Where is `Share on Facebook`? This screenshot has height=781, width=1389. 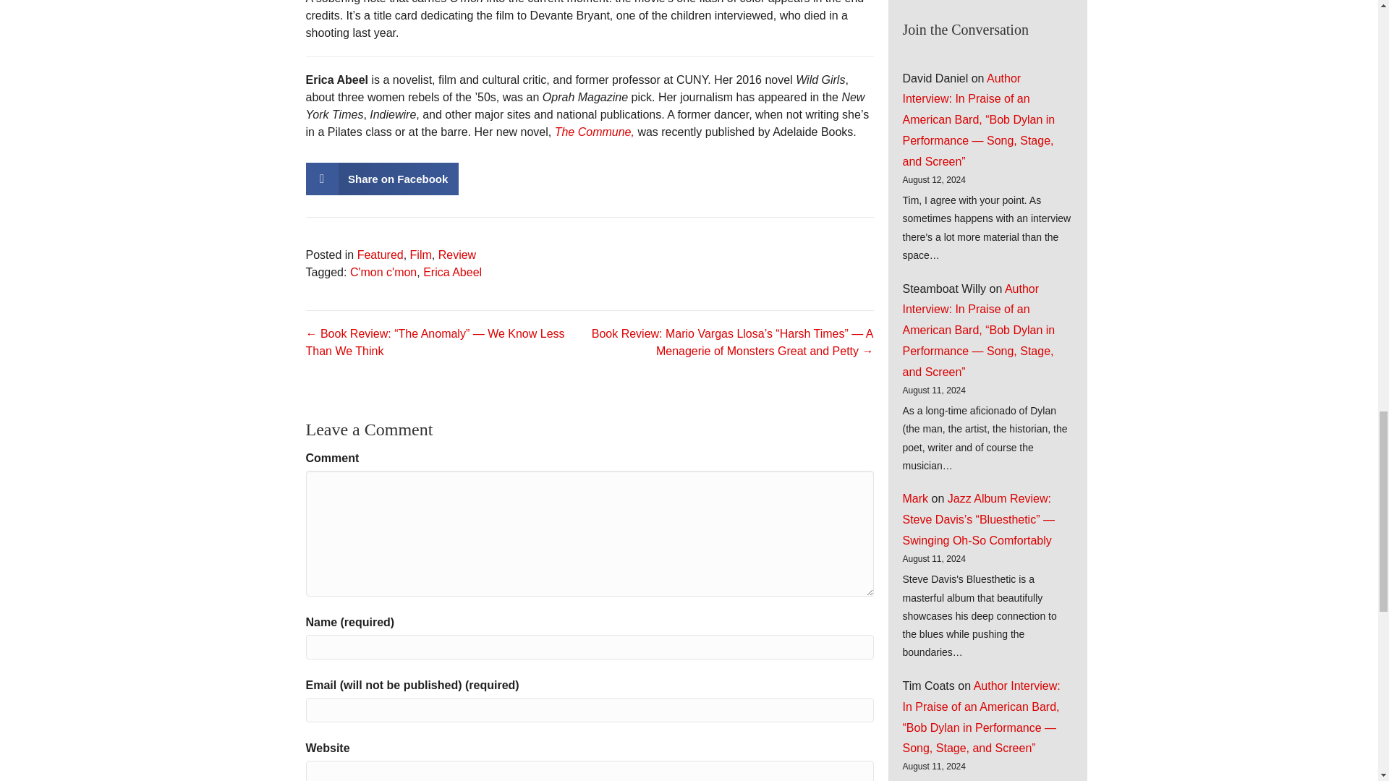 Share on Facebook is located at coordinates (382, 179).